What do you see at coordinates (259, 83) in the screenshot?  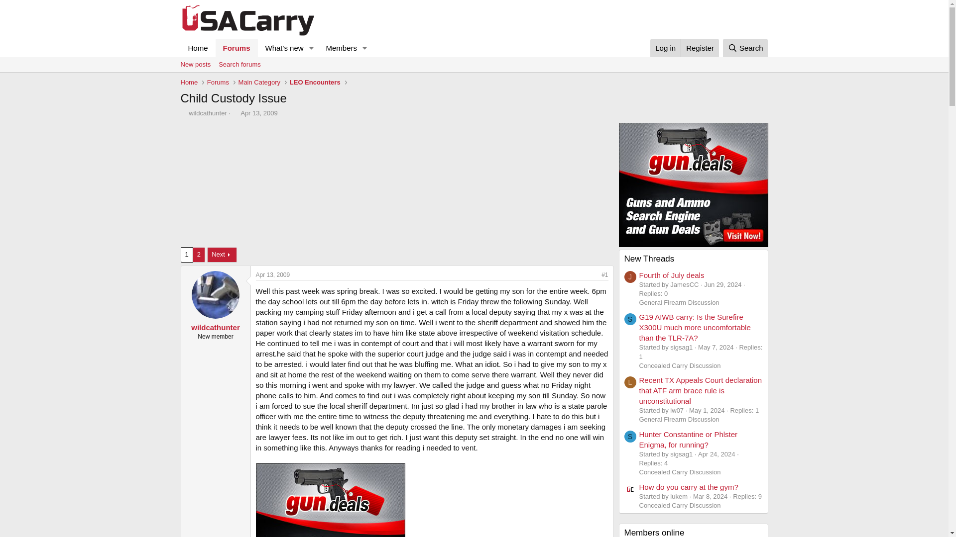 I see `Main Category` at bounding box center [259, 83].